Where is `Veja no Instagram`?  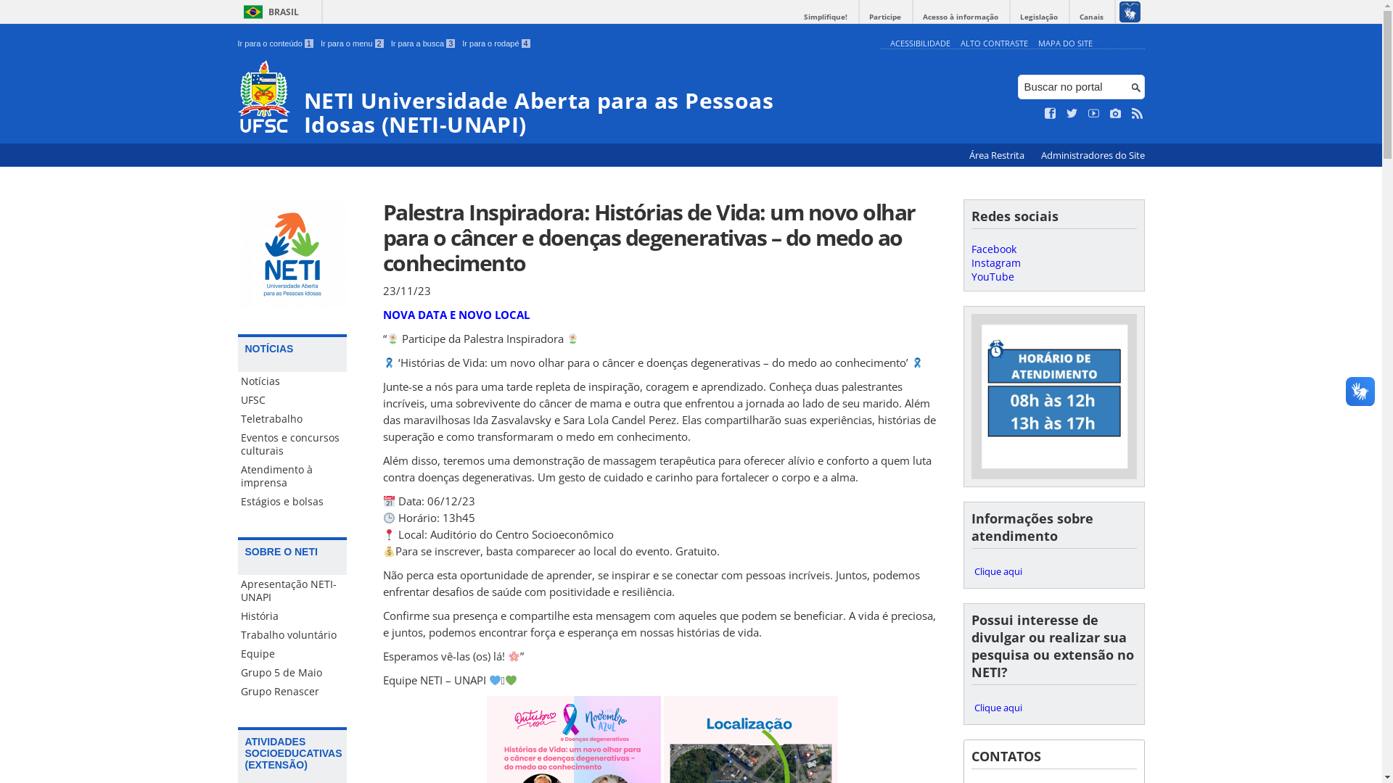 Veja no Instagram is located at coordinates (1116, 114).